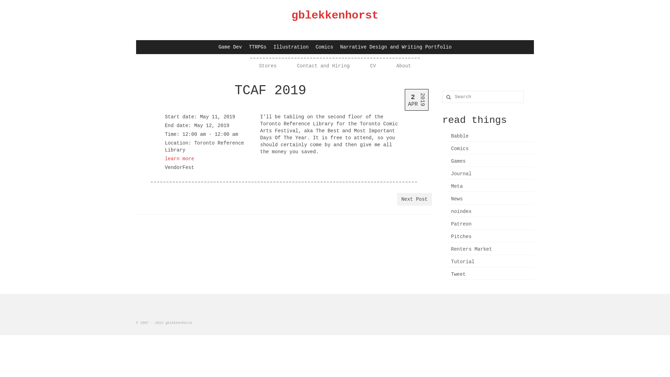 The image size is (670, 377). Describe the element at coordinates (491, 149) in the screenshot. I see `Comics` at that location.